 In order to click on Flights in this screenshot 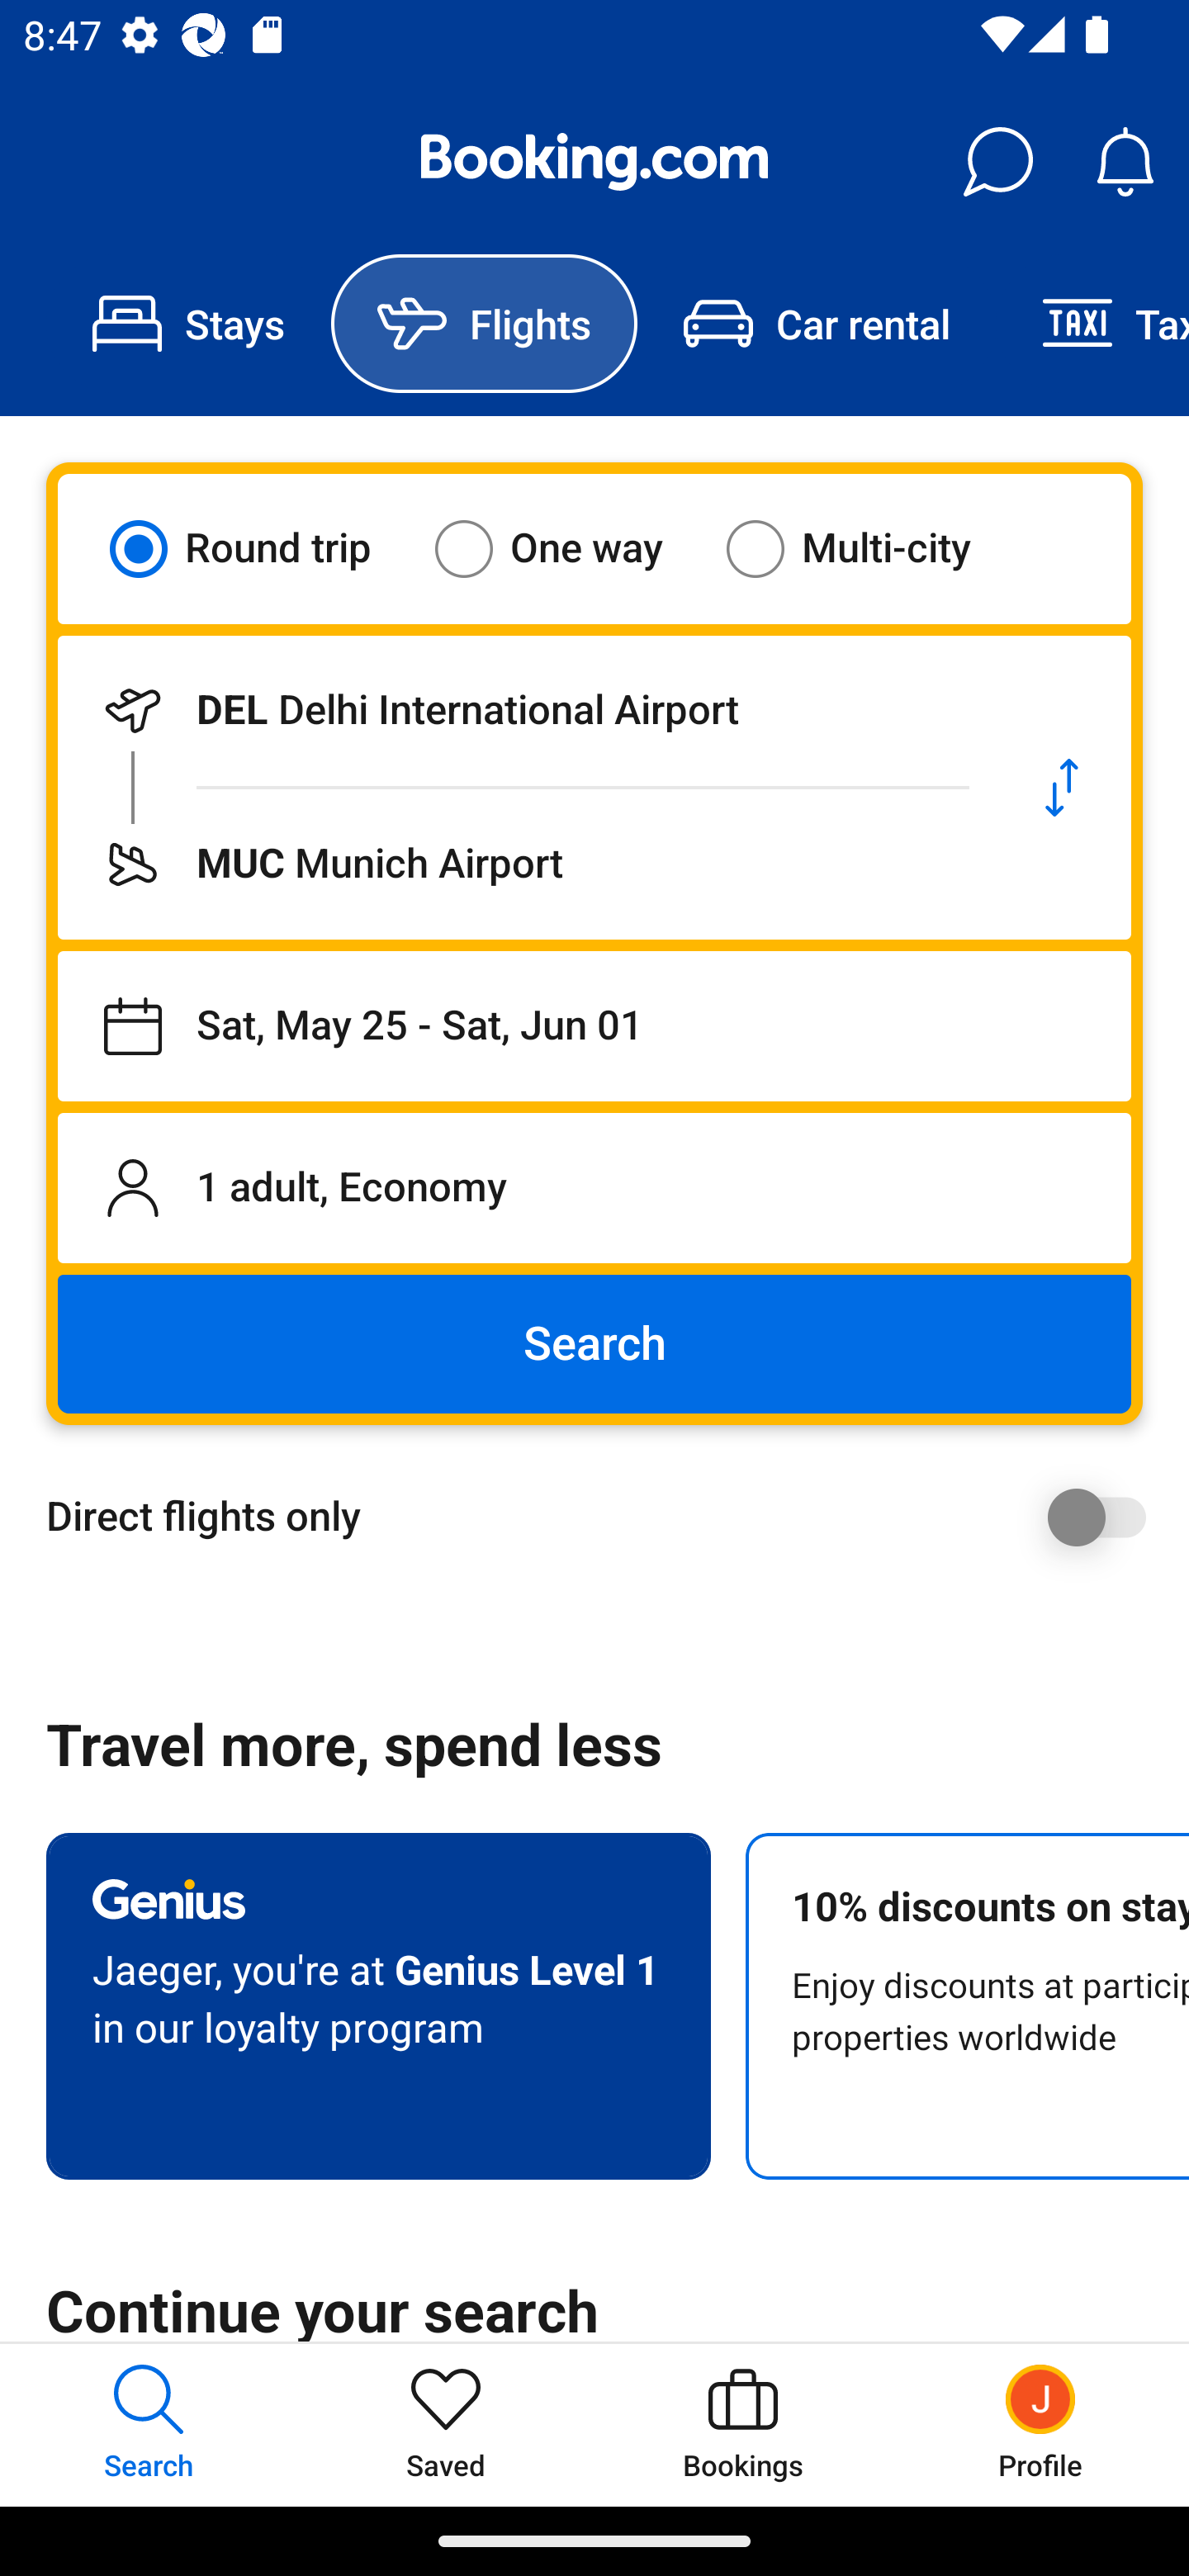, I will do `click(484, 324)`.